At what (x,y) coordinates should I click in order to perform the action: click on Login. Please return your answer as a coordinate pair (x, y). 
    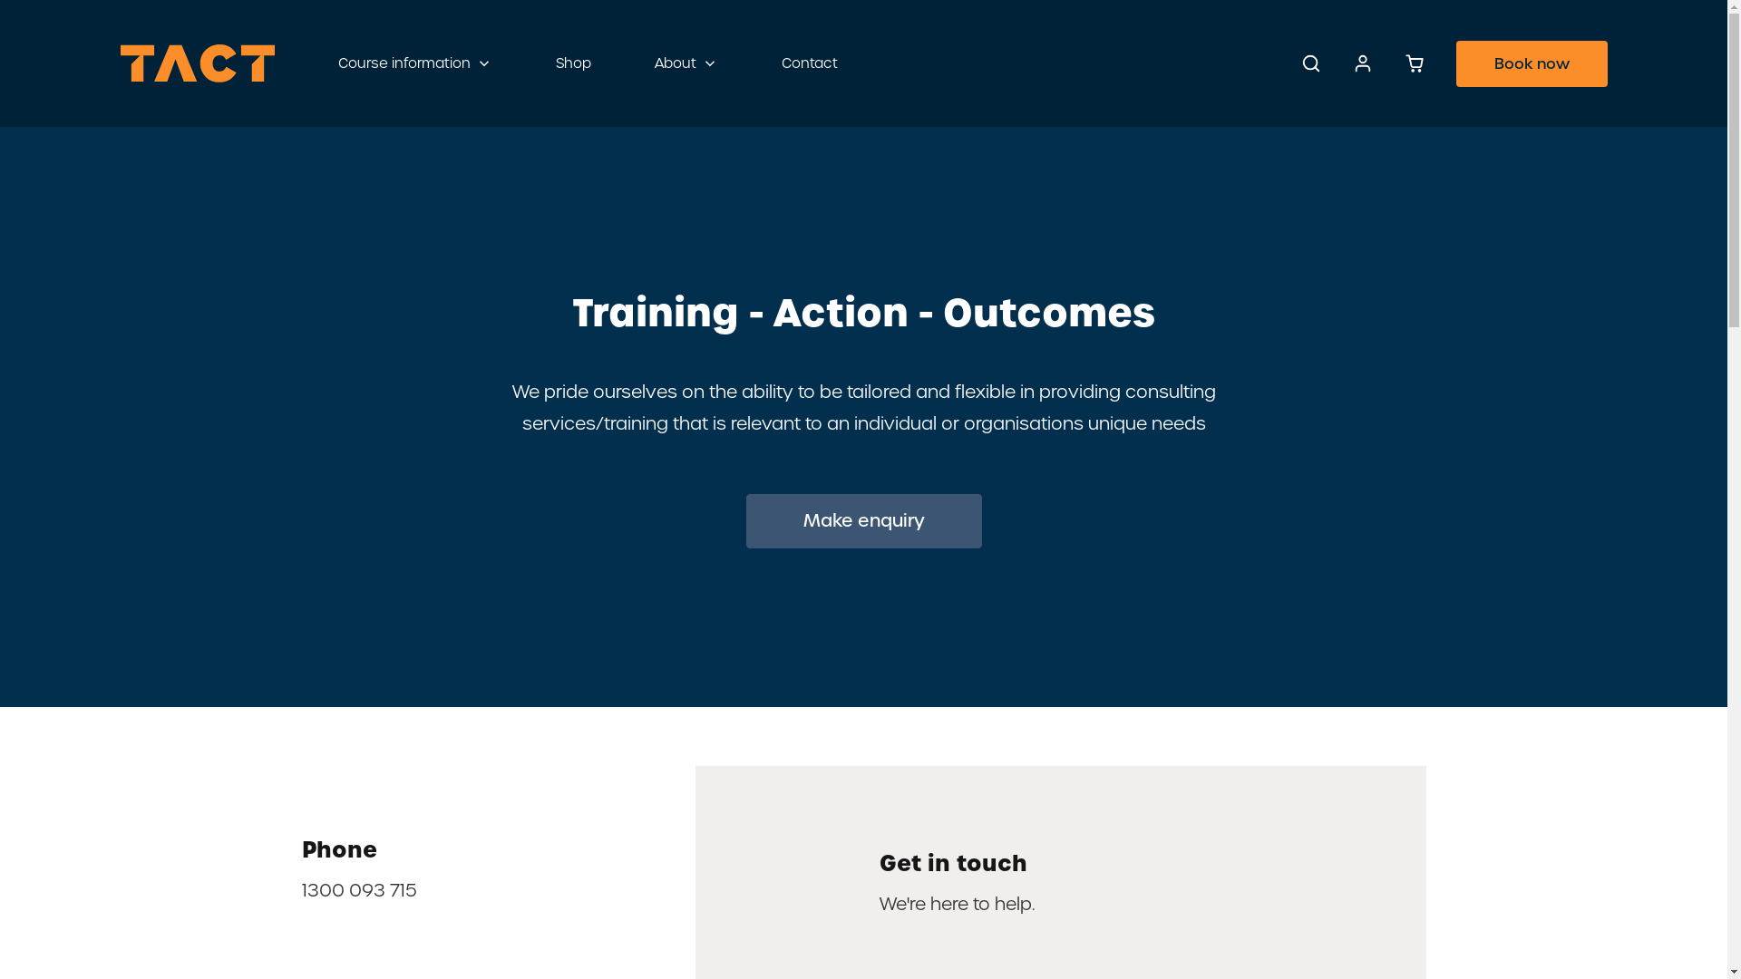
    Looking at the image, I should click on (1362, 63).